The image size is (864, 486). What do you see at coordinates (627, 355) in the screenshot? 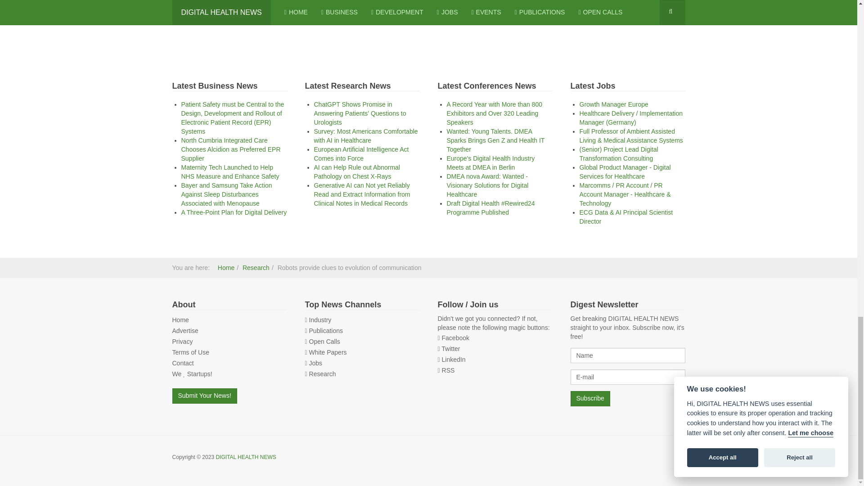
I see `Name` at bounding box center [627, 355].